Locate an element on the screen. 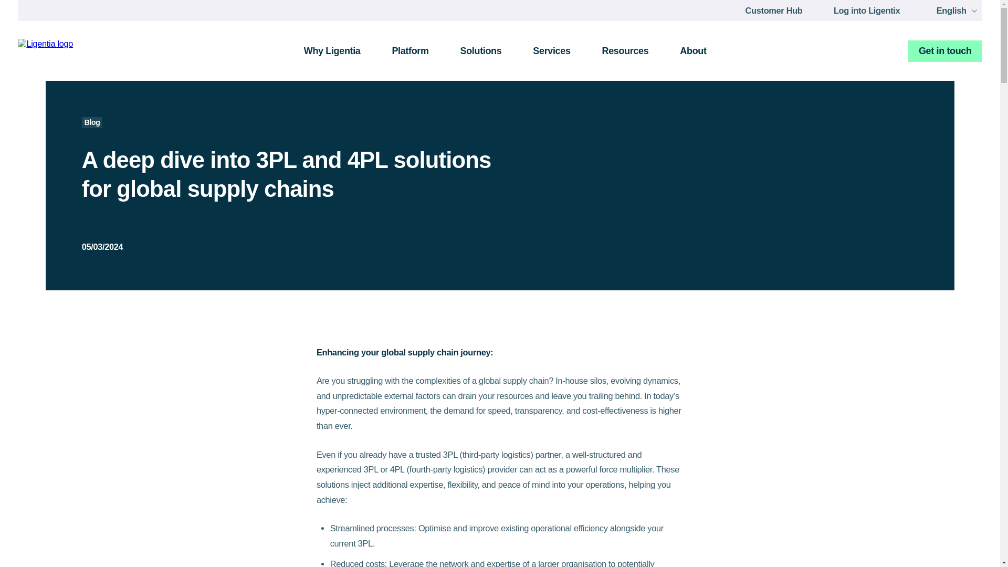  Customer Hub is located at coordinates (780, 9).